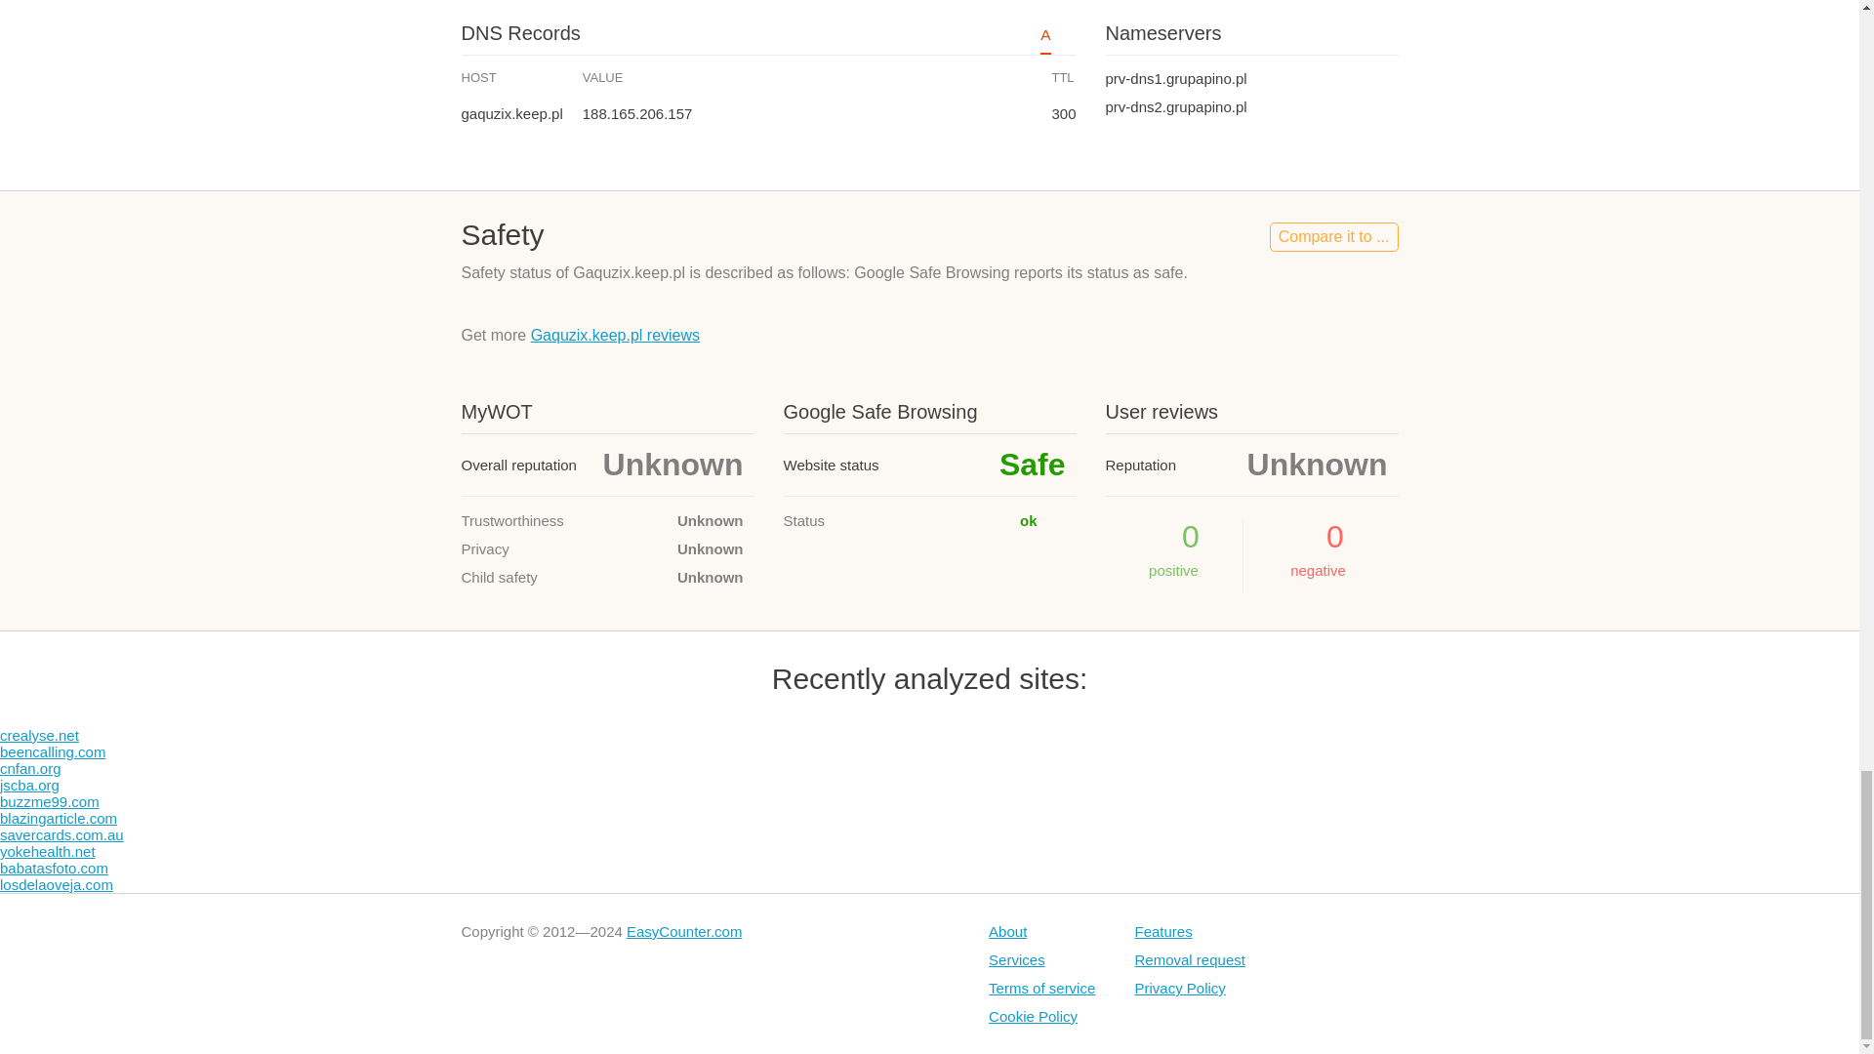  I want to click on beencalling.com, so click(53, 751).